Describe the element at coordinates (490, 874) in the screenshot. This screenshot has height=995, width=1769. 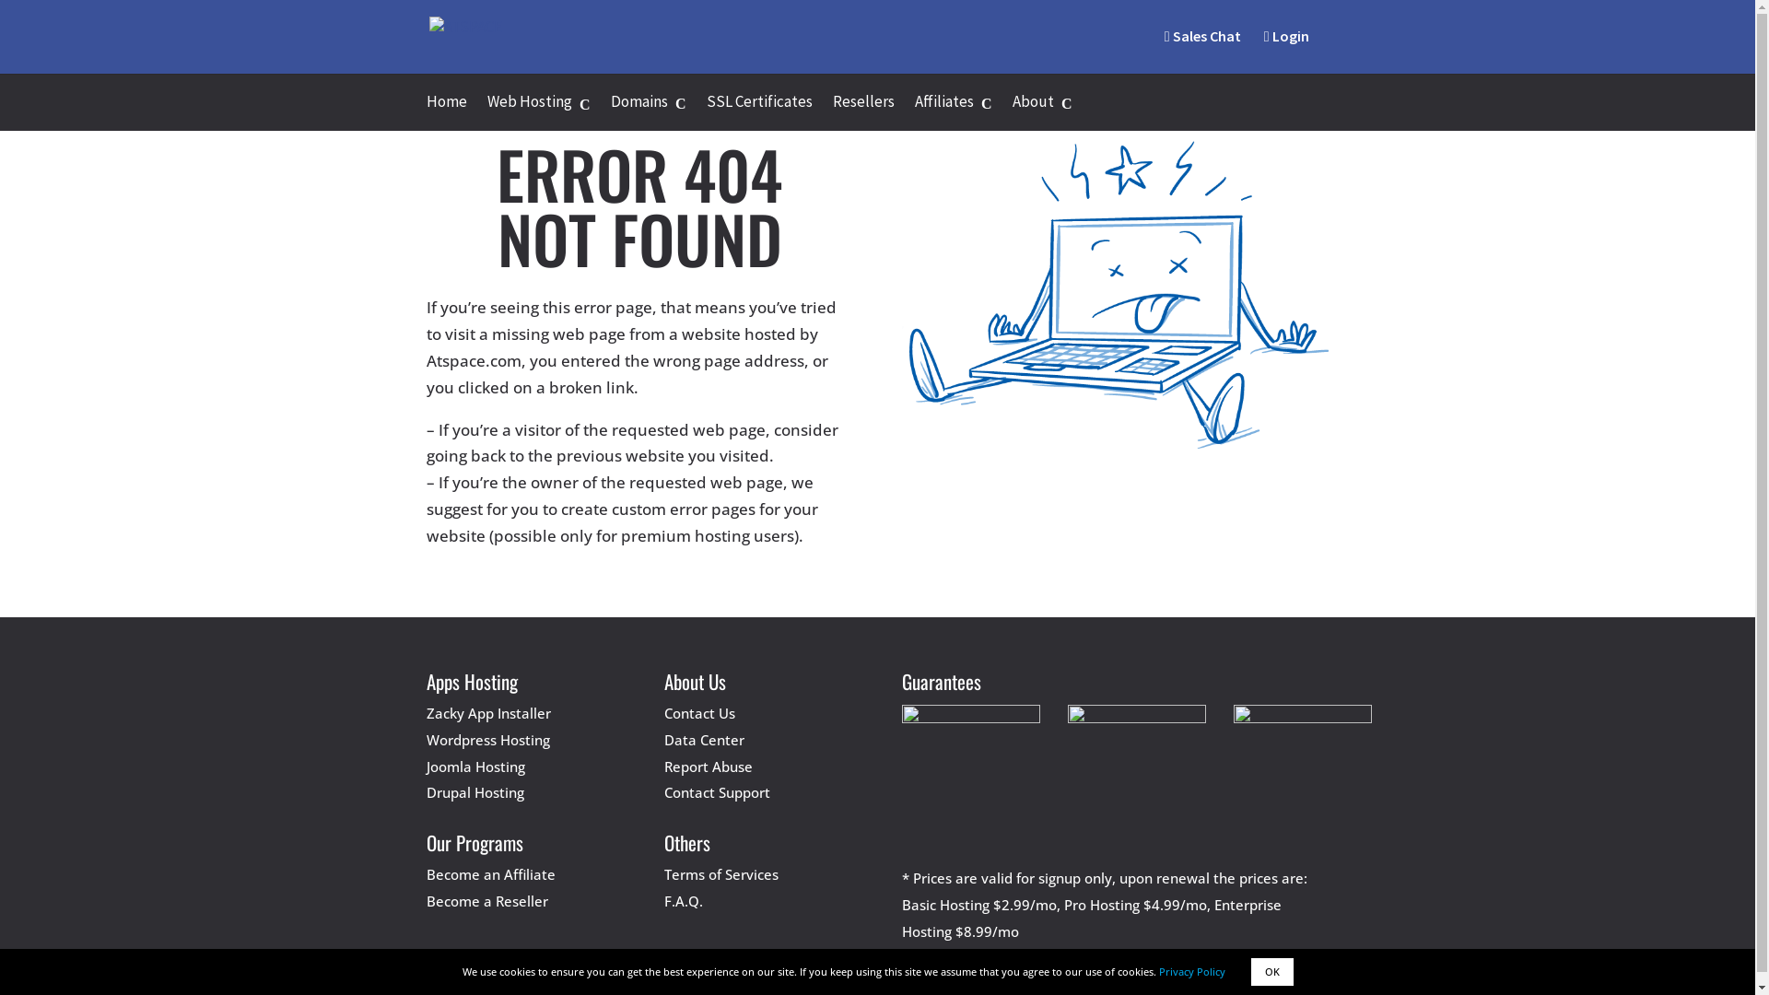
I see `Become an Affiliate` at that location.